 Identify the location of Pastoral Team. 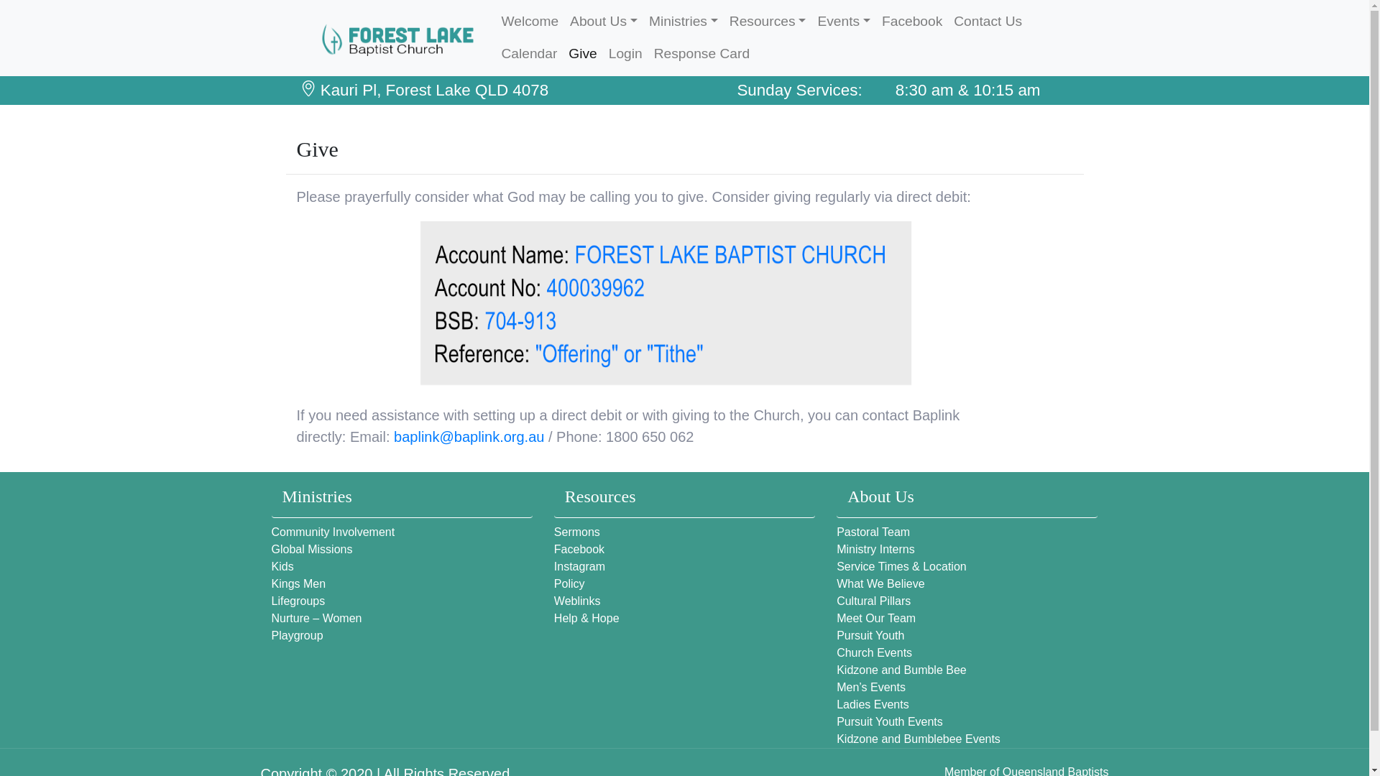
(873, 532).